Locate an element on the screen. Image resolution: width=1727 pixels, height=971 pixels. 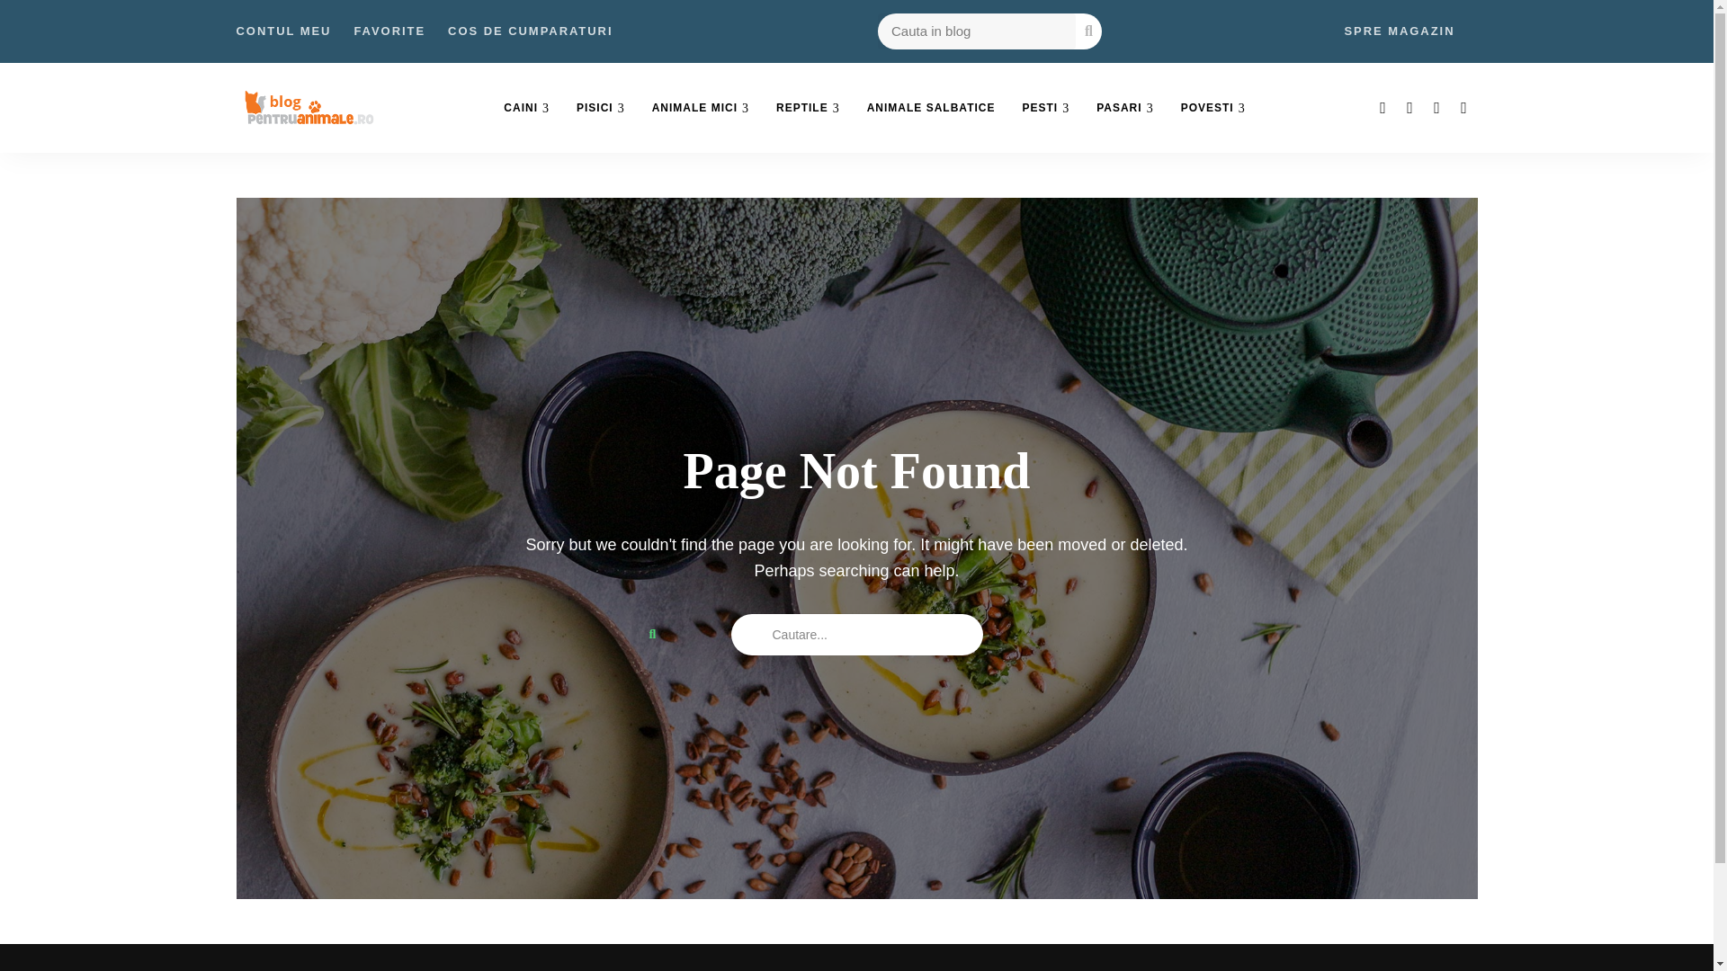
REPTILE is located at coordinates (808, 108).